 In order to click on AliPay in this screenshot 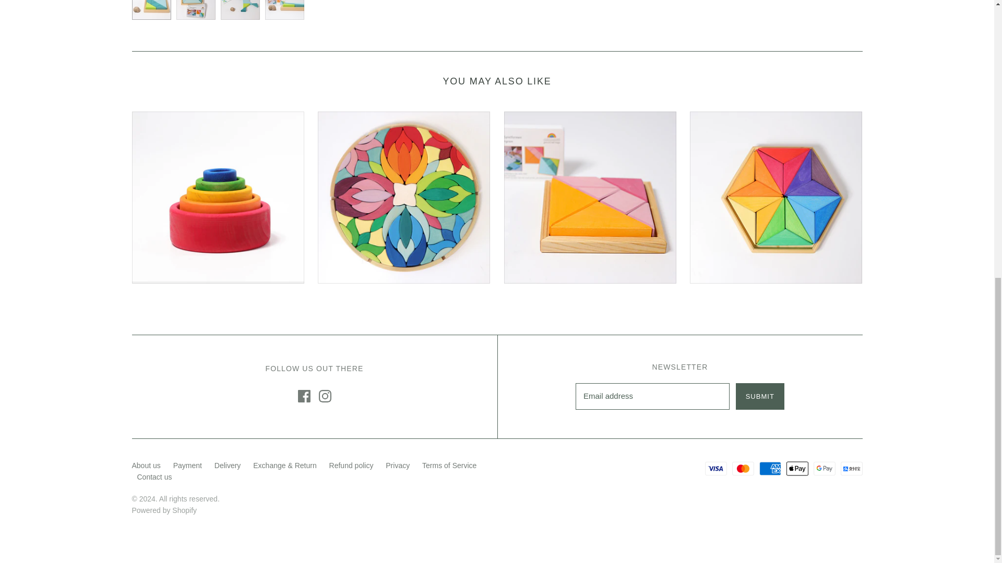, I will do `click(851, 468)`.